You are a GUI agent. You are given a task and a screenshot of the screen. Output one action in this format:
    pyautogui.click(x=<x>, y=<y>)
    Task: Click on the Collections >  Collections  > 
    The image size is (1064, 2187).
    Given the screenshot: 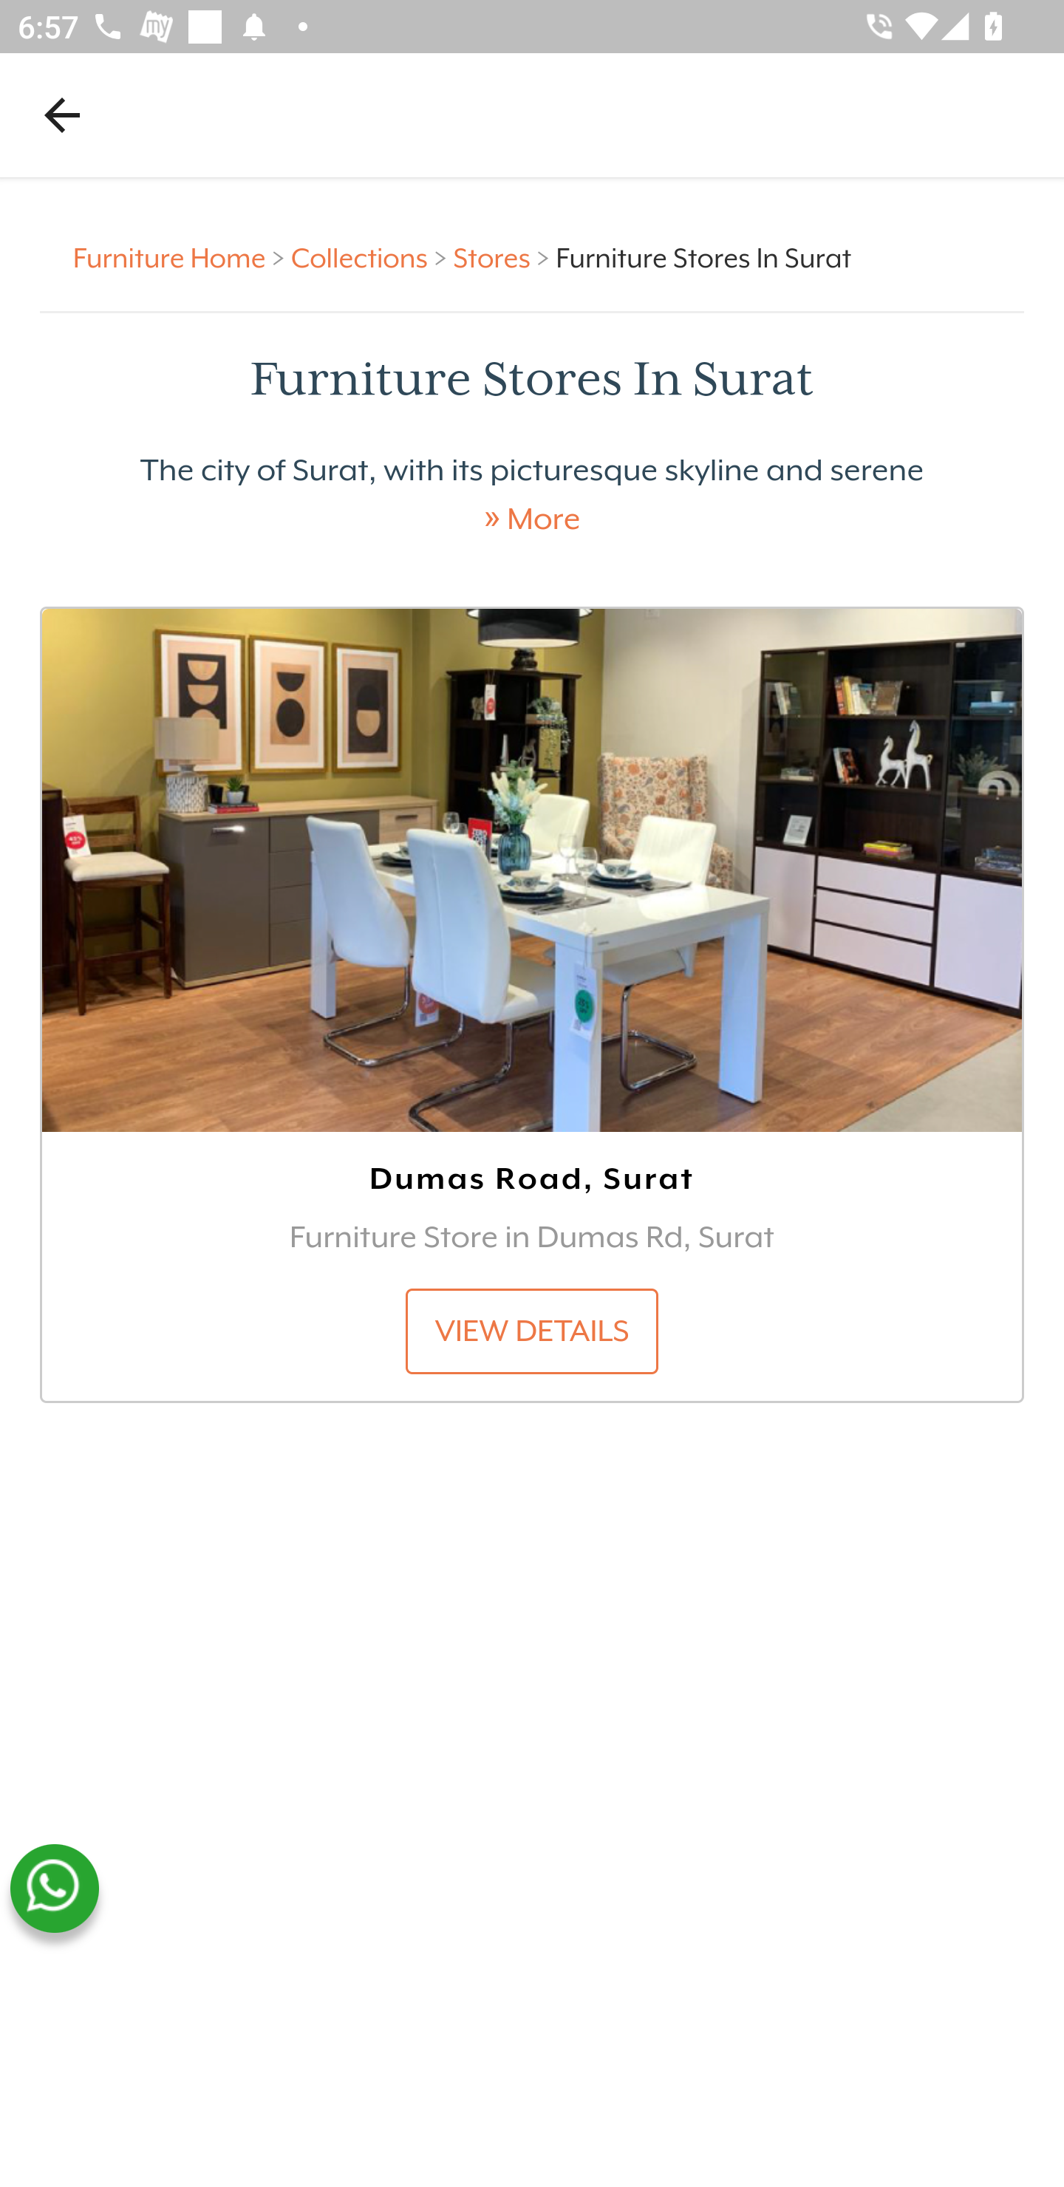 What is the action you would take?
    pyautogui.click(x=372, y=257)
    